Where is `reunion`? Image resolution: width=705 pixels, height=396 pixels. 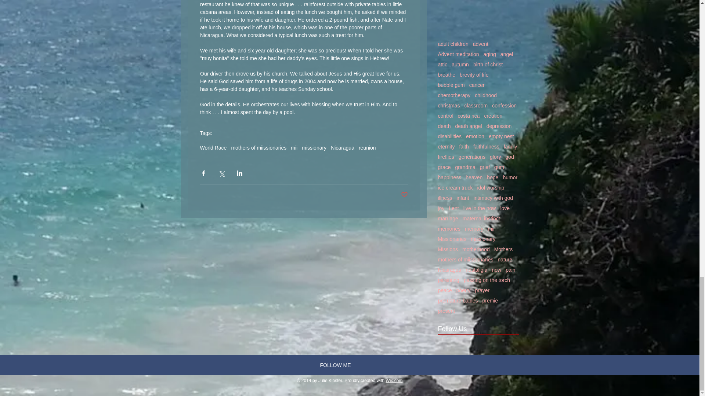
reunion is located at coordinates (367, 148).